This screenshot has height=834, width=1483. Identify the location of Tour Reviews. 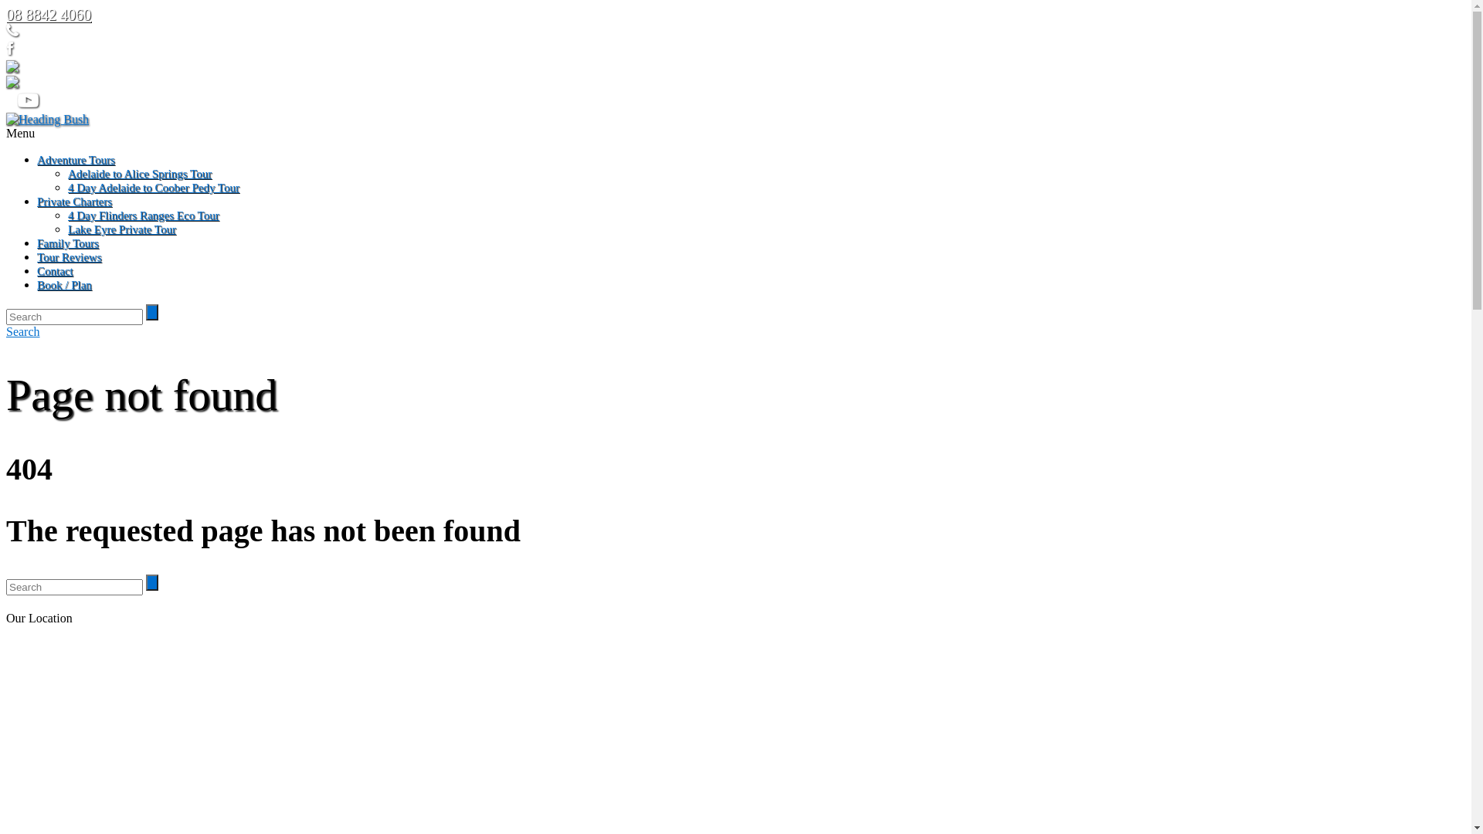
(70, 257).